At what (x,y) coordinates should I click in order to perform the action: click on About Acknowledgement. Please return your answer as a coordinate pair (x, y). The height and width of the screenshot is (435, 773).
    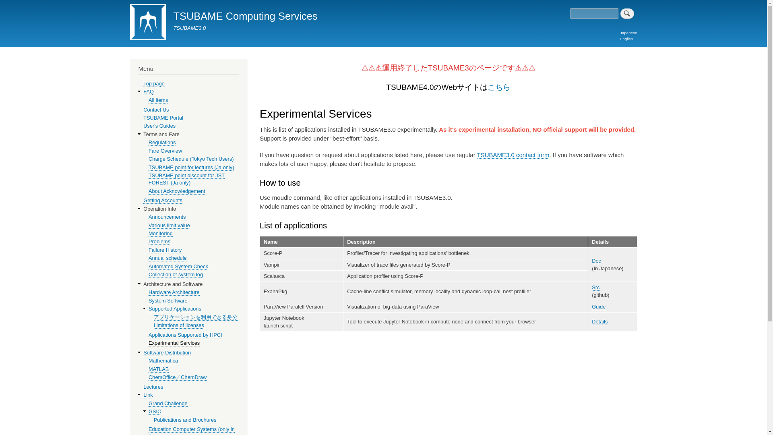
    Looking at the image, I should click on (177, 191).